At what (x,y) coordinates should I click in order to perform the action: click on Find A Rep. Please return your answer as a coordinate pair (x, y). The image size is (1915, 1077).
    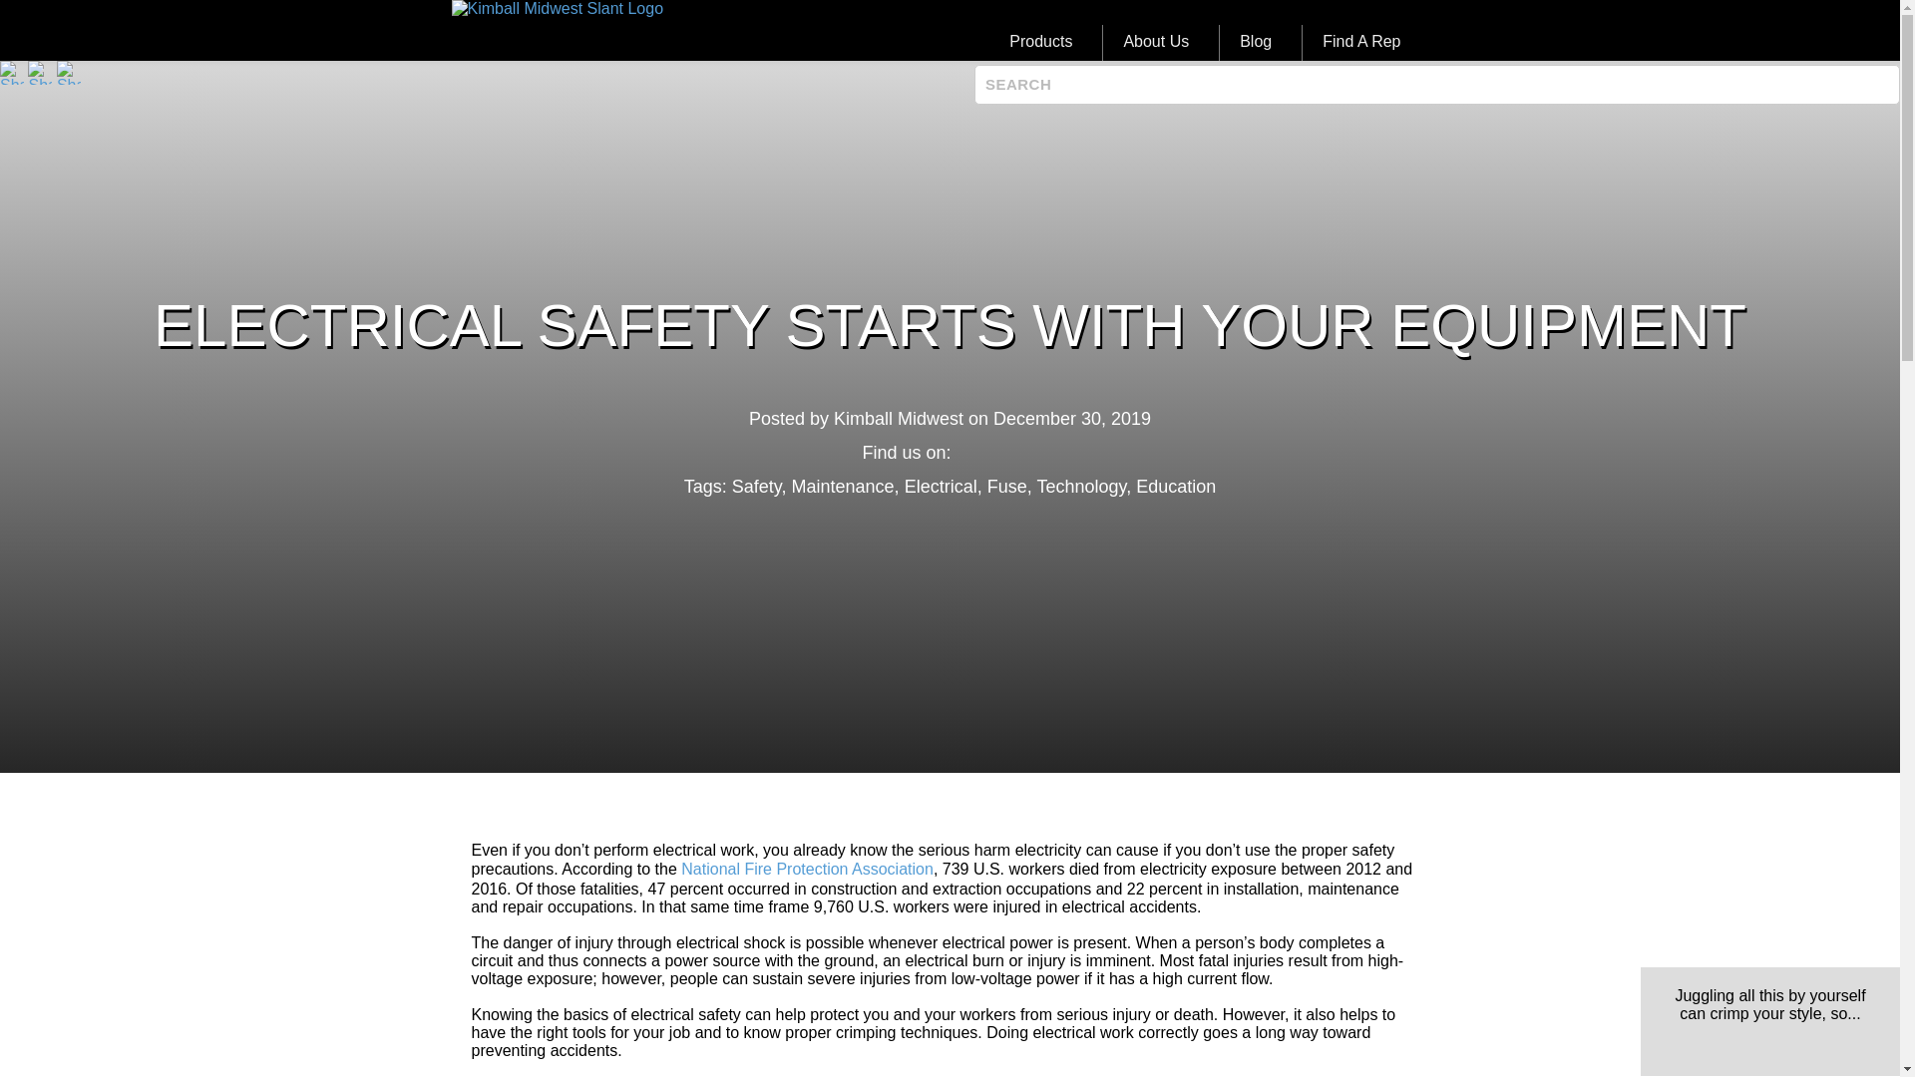
    Looking at the image, I should click on (1360, 42).